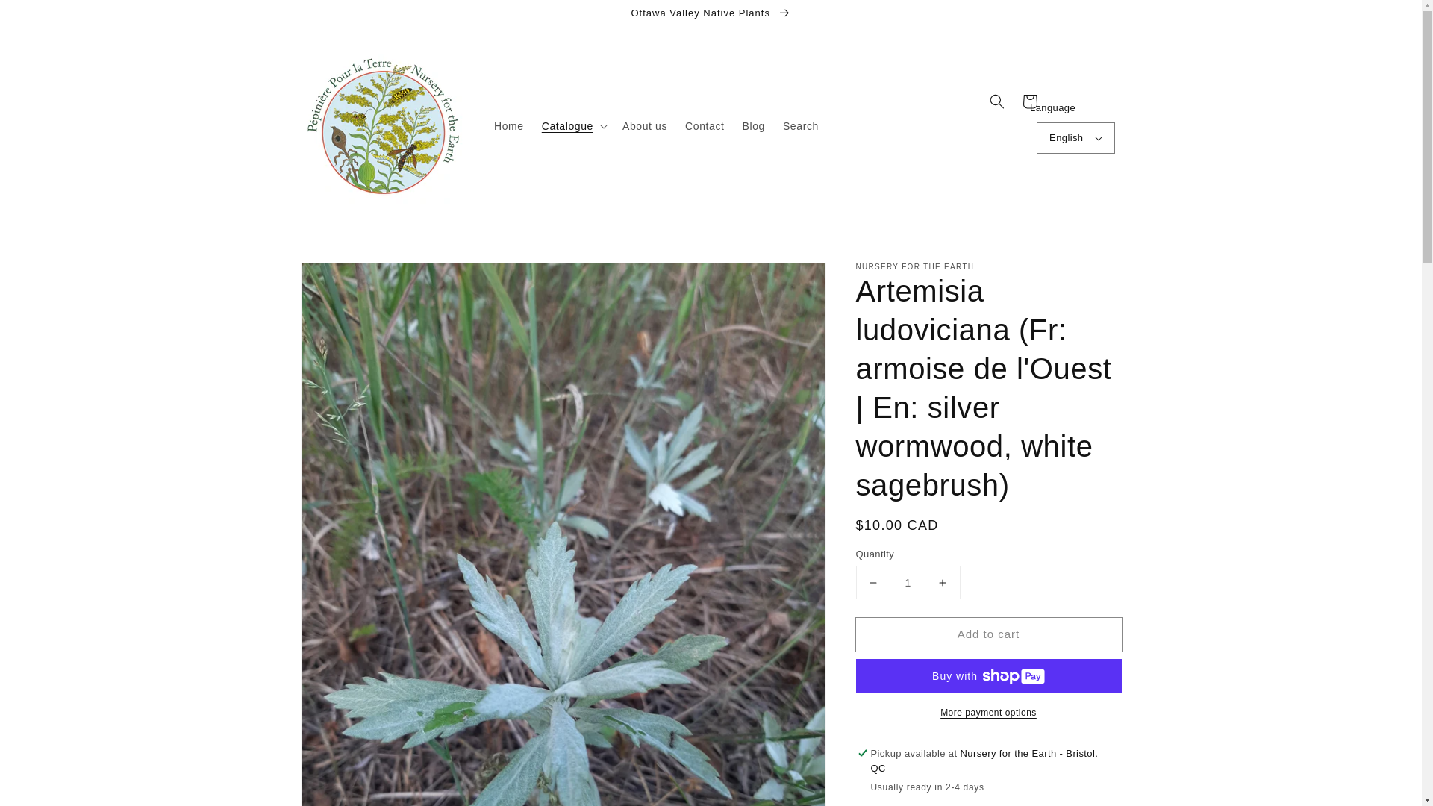 Image resolution: width=1433 pixels, height=806 pixels. Describe the element at coordinates (45, 16) in the screenshot. I see `Skip to content` at that location.